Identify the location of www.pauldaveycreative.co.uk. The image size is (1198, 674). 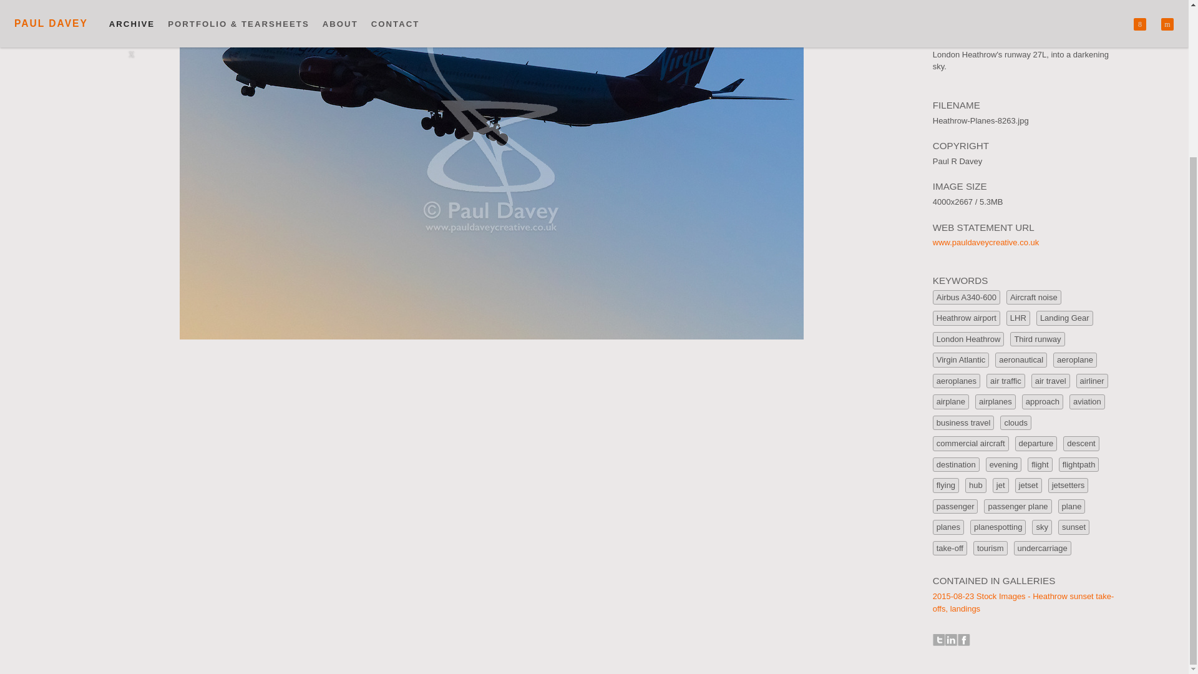
(986, 242).